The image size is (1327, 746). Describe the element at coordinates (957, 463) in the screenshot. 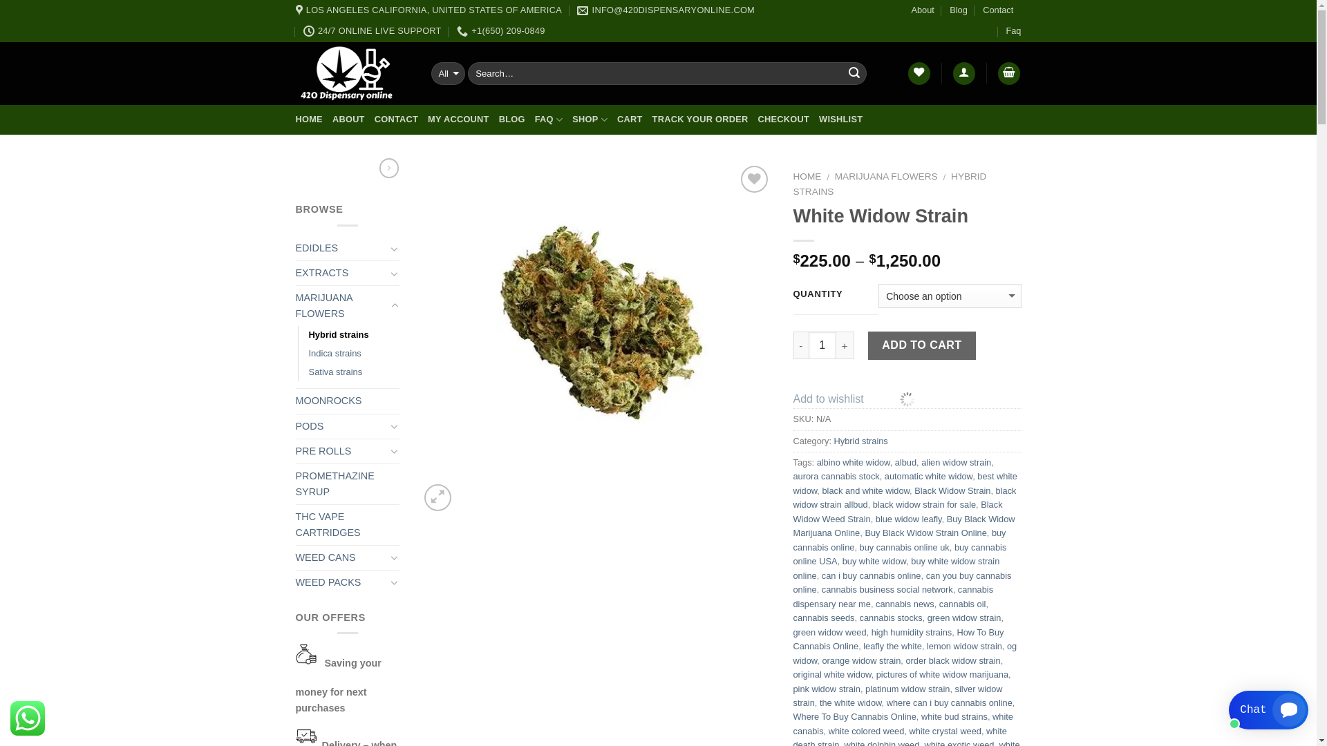

I see `alien widow strain` at that location.